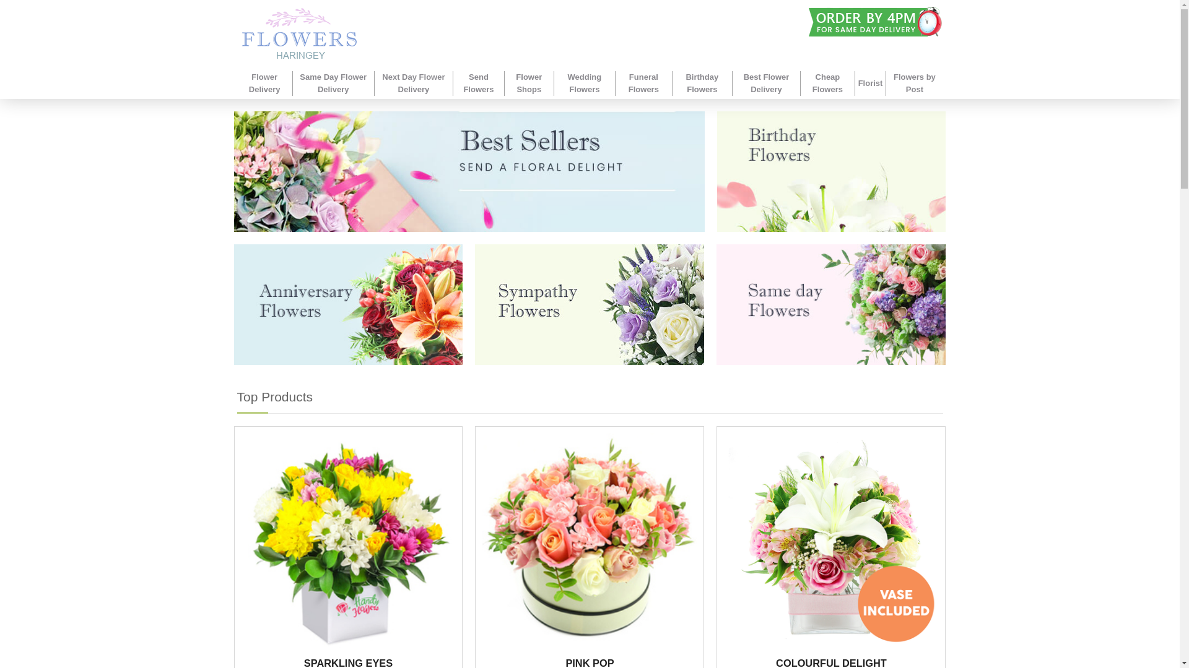 The image size is (1189, 668). What do you see at coordinates (702, 83) in the screenshot?
I see `Birthday Flowers` at bounding box center [702, 83].